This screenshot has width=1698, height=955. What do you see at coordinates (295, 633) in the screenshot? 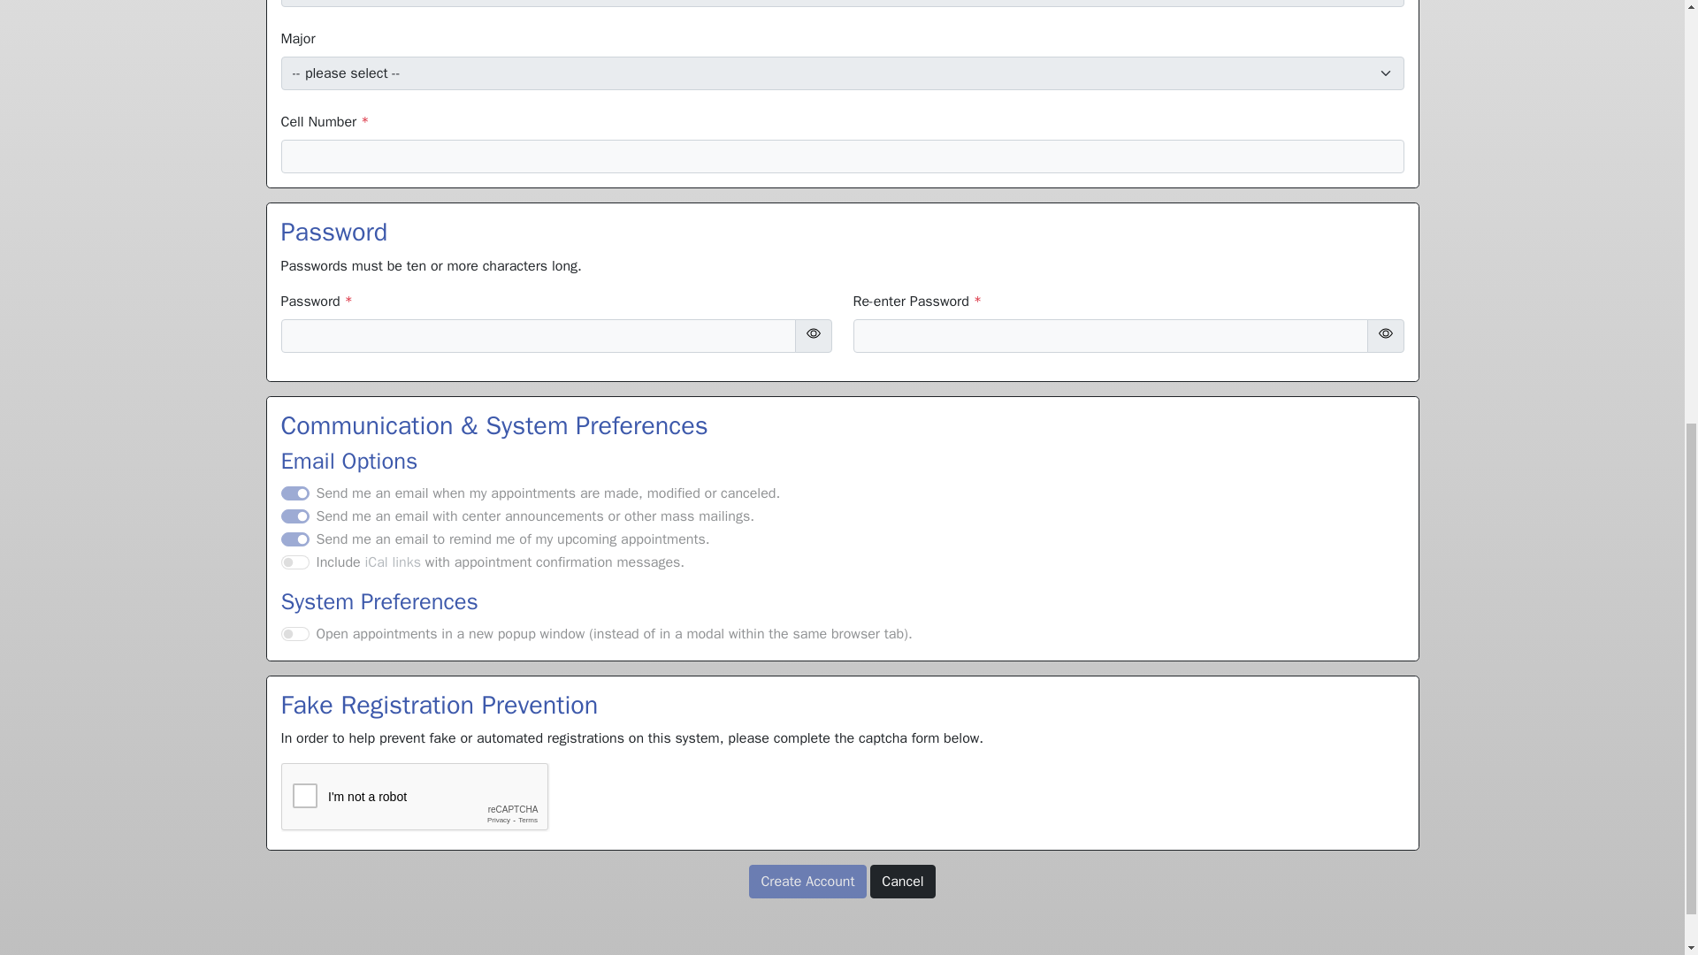
I see `1` at bounding box center [295, 633].